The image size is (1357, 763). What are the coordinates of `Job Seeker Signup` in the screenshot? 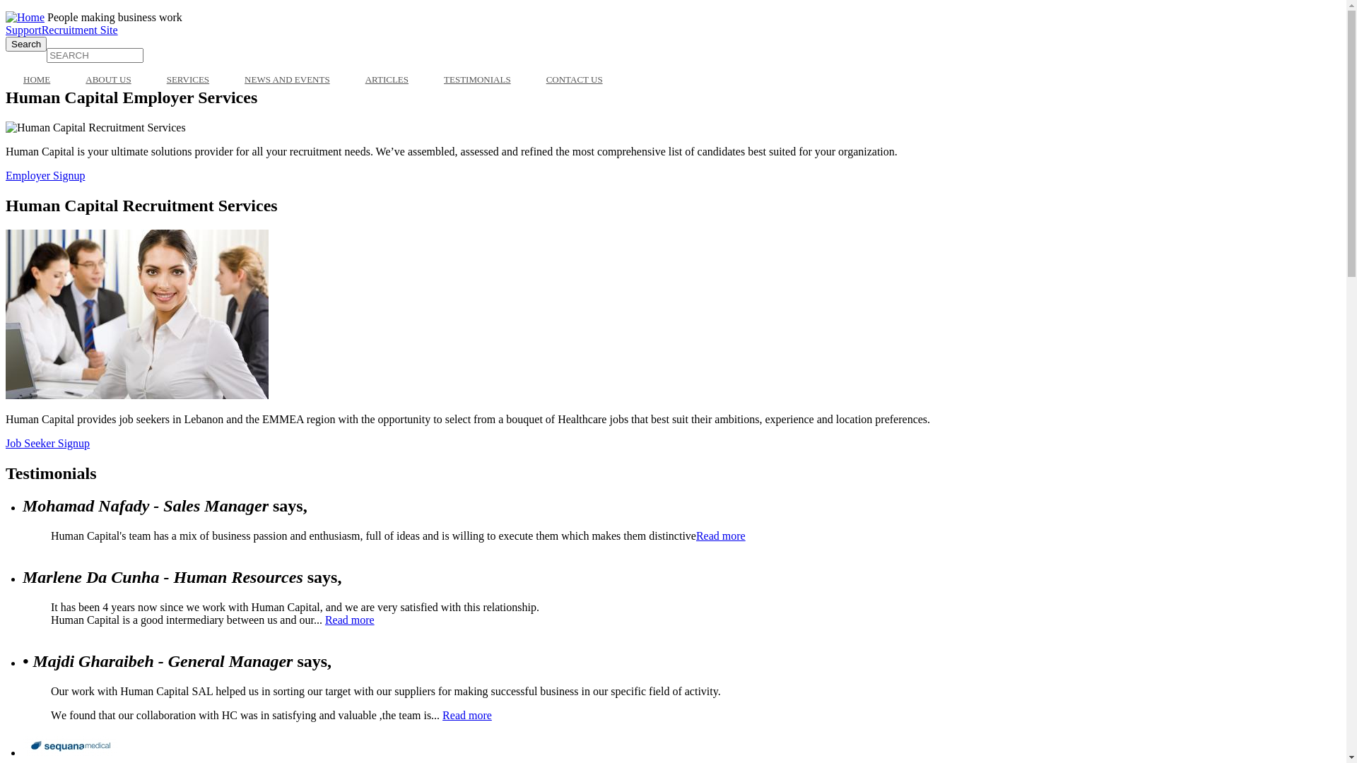 It's located at (48, 444).